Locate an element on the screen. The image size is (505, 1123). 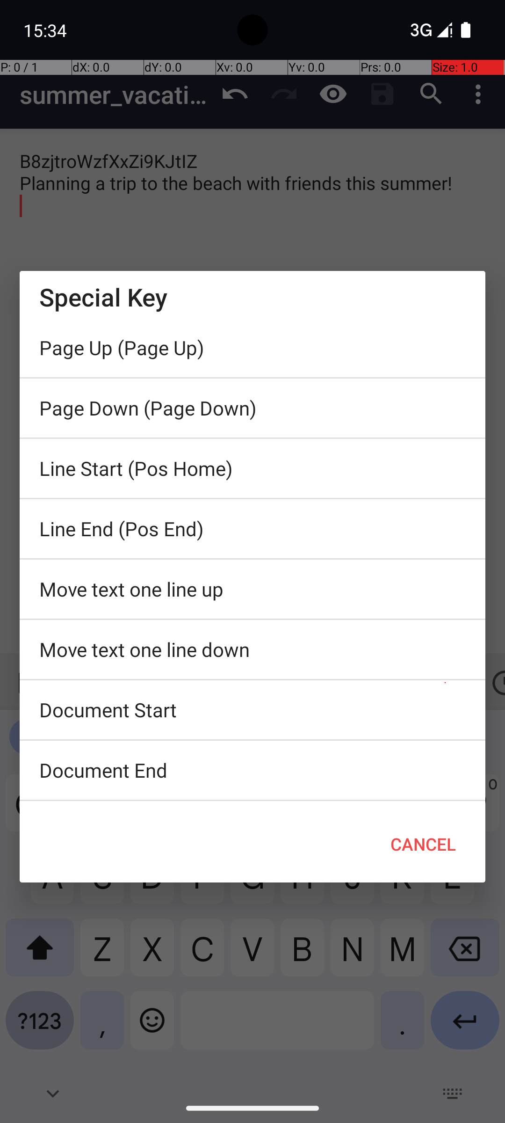
Page Up (Page Up) is located at coordinates (252, 348).